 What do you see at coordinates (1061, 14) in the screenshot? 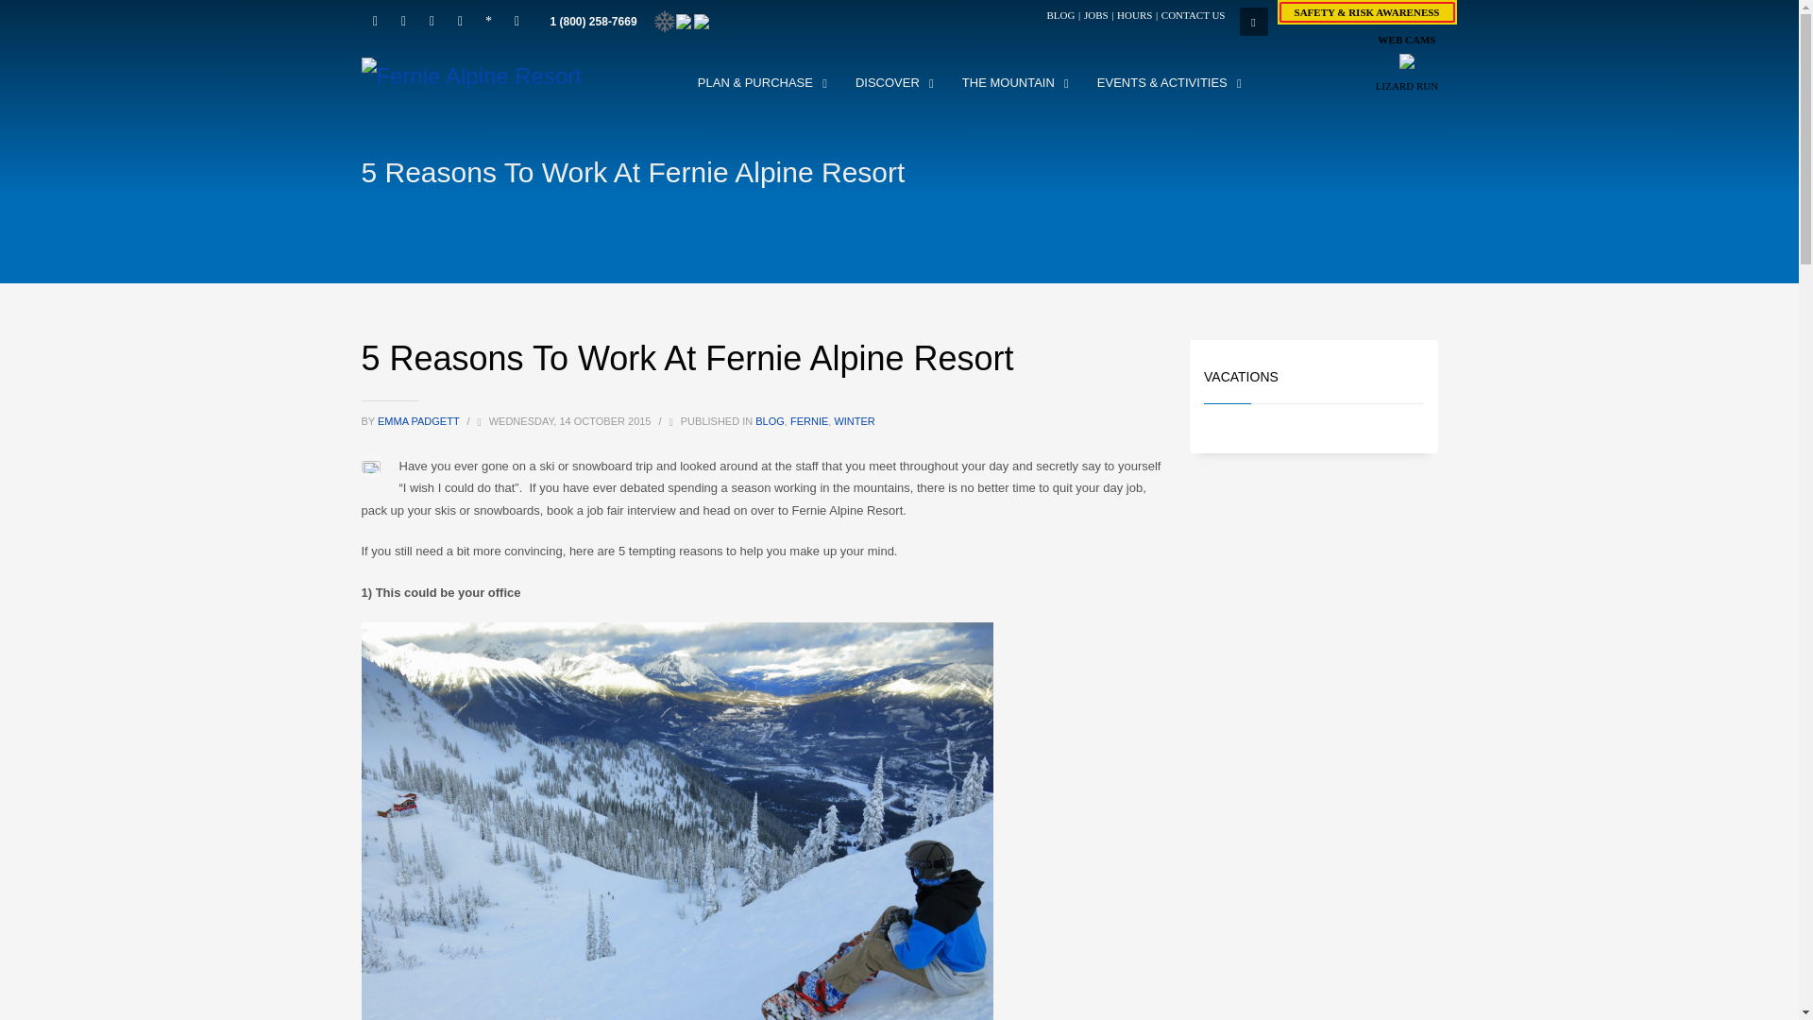
I see `BLOG` at bounding box center [1061, 14].